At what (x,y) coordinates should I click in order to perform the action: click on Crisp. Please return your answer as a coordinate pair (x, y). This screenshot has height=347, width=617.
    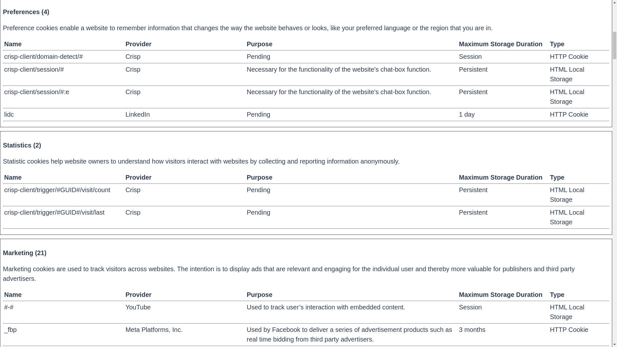
    Looking at the image, I should click on (133, 212).